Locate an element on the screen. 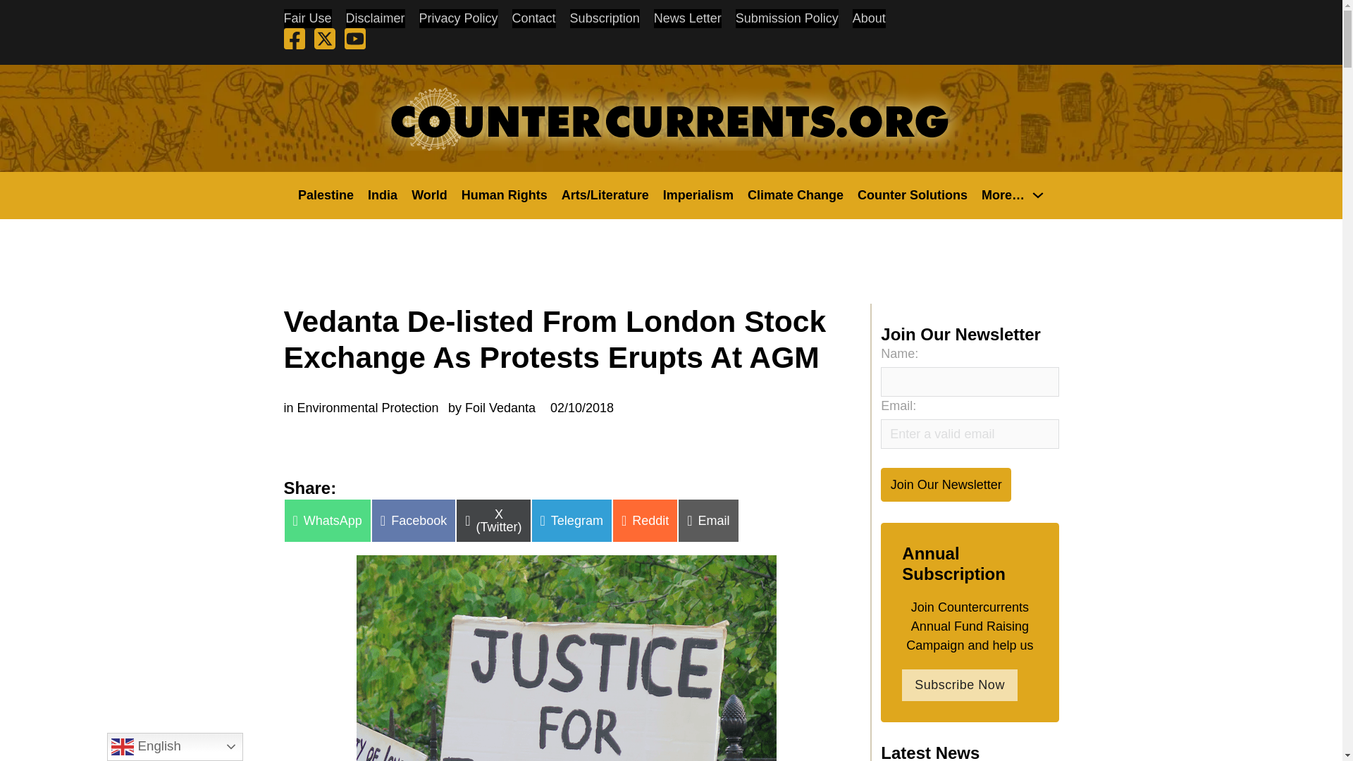 This screenshot has height=761, width=1353. Imperialism is located at coordinates (698, 194).